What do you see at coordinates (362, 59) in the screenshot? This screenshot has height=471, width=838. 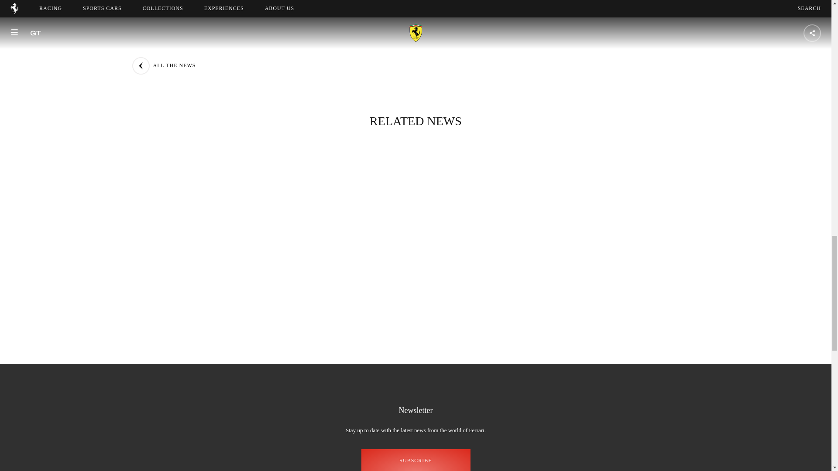 I see `View all` at bounding box center [362, 59].